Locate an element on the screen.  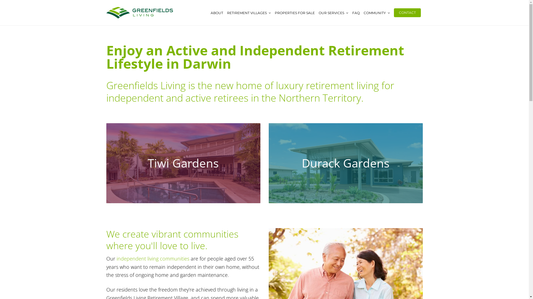
RETIREMENT VILLAGES is located at coordinates (249, 13).